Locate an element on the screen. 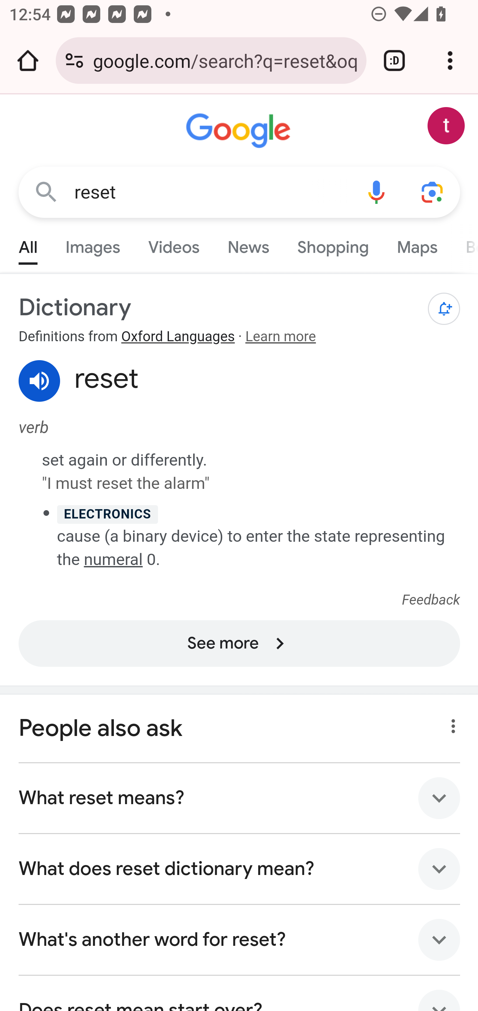 This screenshot has width=478, height=1011. Videos is located at coordinates (174, 244).